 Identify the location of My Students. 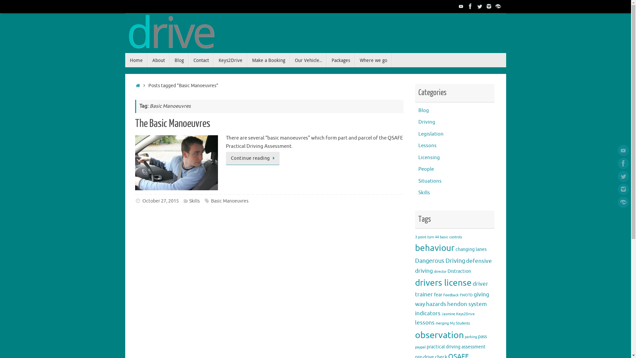
(460, 324).